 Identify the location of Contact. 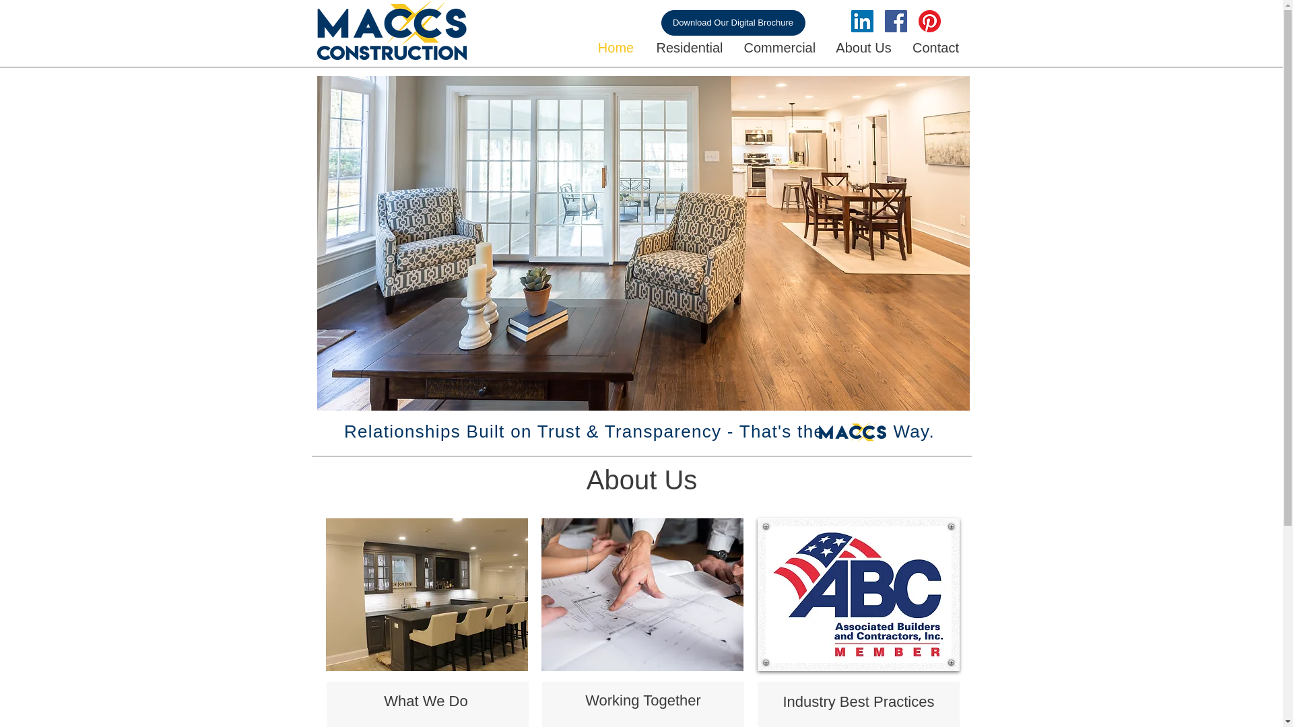
(936, 47).